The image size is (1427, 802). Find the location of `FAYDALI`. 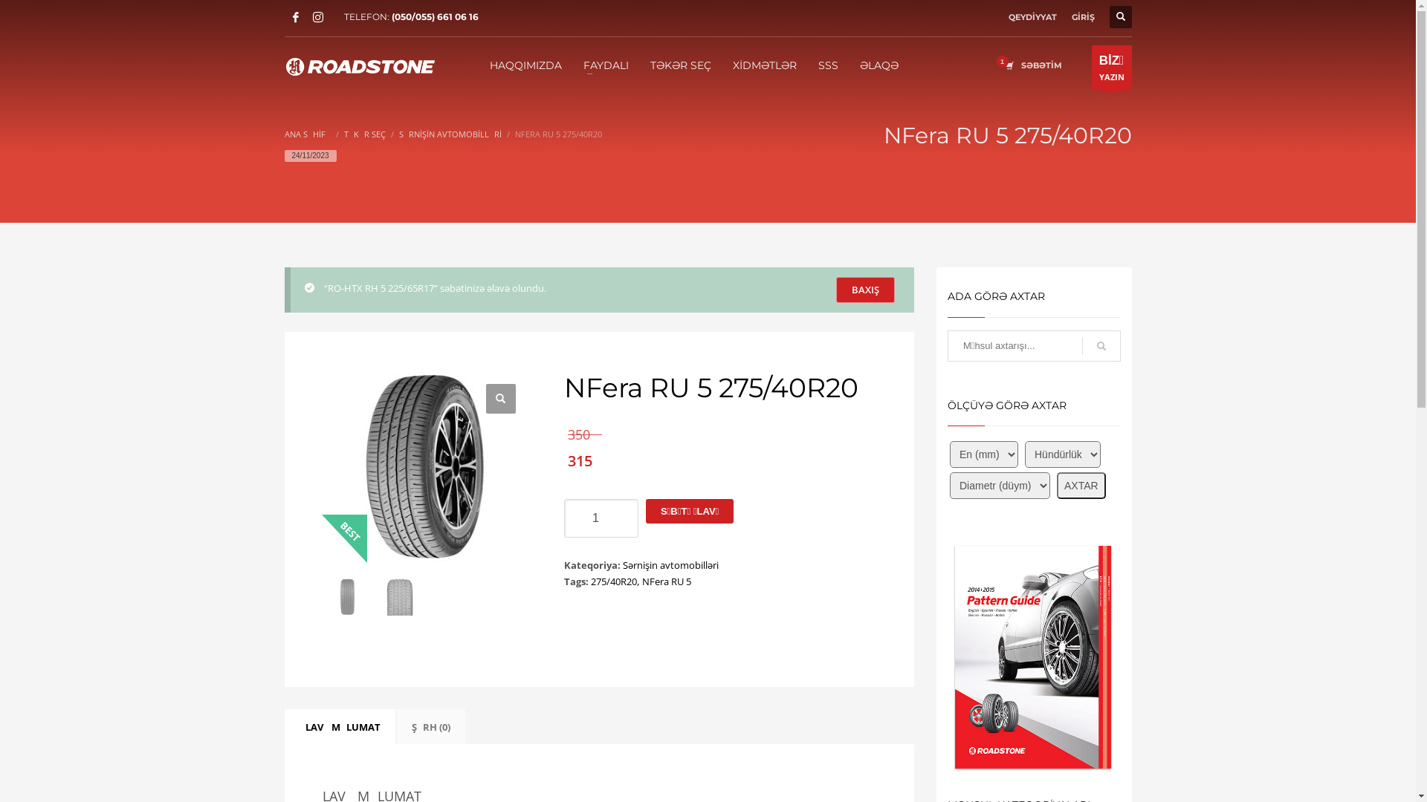

FAYDALI is located at coordinates (606, 65).